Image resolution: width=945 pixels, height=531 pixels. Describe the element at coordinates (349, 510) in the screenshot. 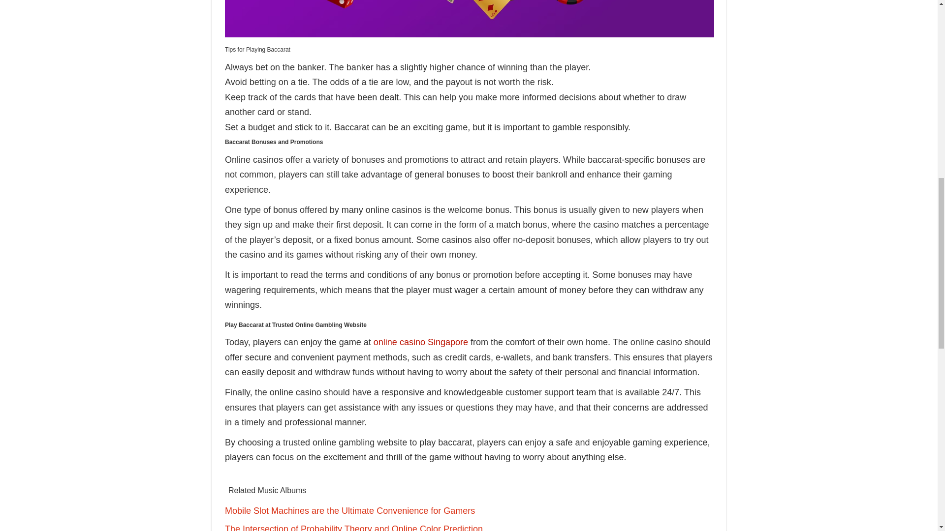

I see `Mobile Slot Machines are the Ultimate Convenience for Gamers` at that location.